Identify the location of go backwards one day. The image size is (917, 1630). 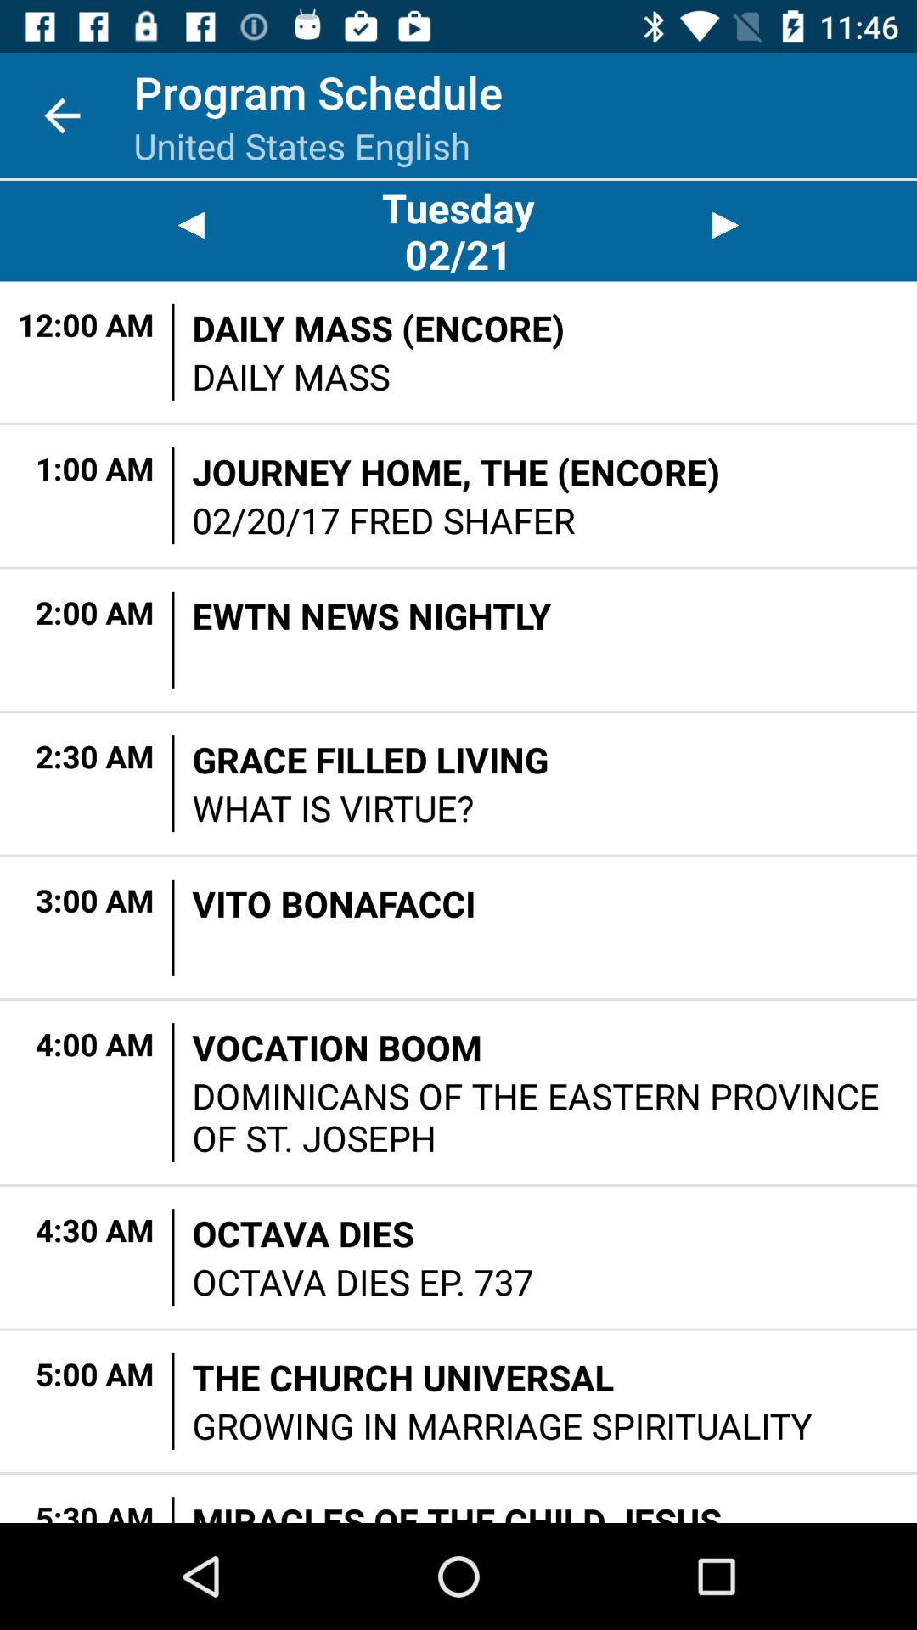
(190, 226).